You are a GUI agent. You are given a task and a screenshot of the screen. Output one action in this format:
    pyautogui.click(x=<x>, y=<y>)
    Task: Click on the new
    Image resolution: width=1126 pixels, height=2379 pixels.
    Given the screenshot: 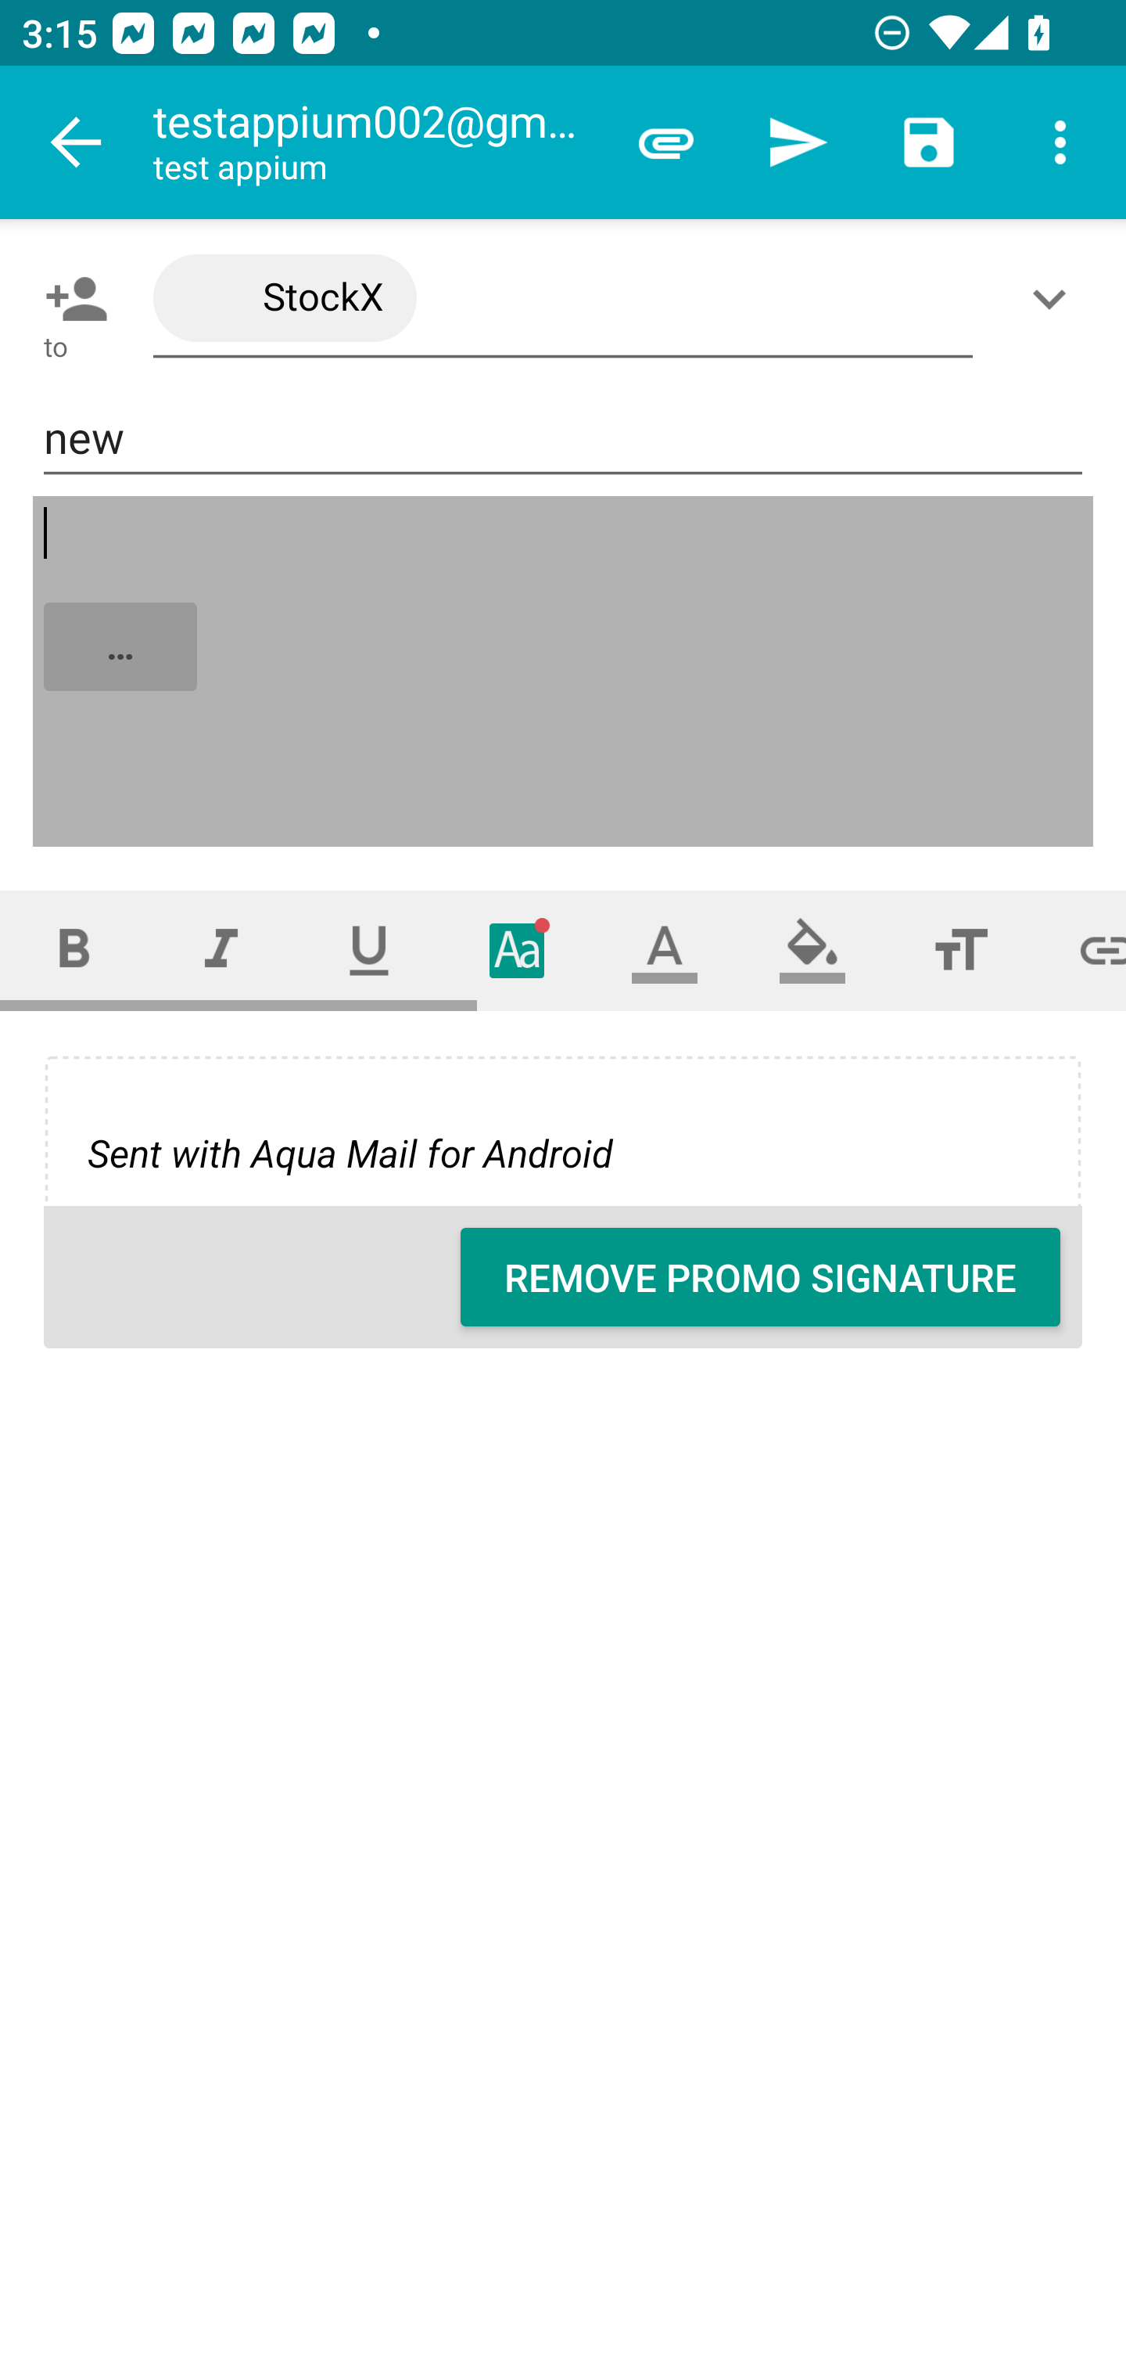 What is the action you would take?
    pyautogui.click(x=563, y=438)
    